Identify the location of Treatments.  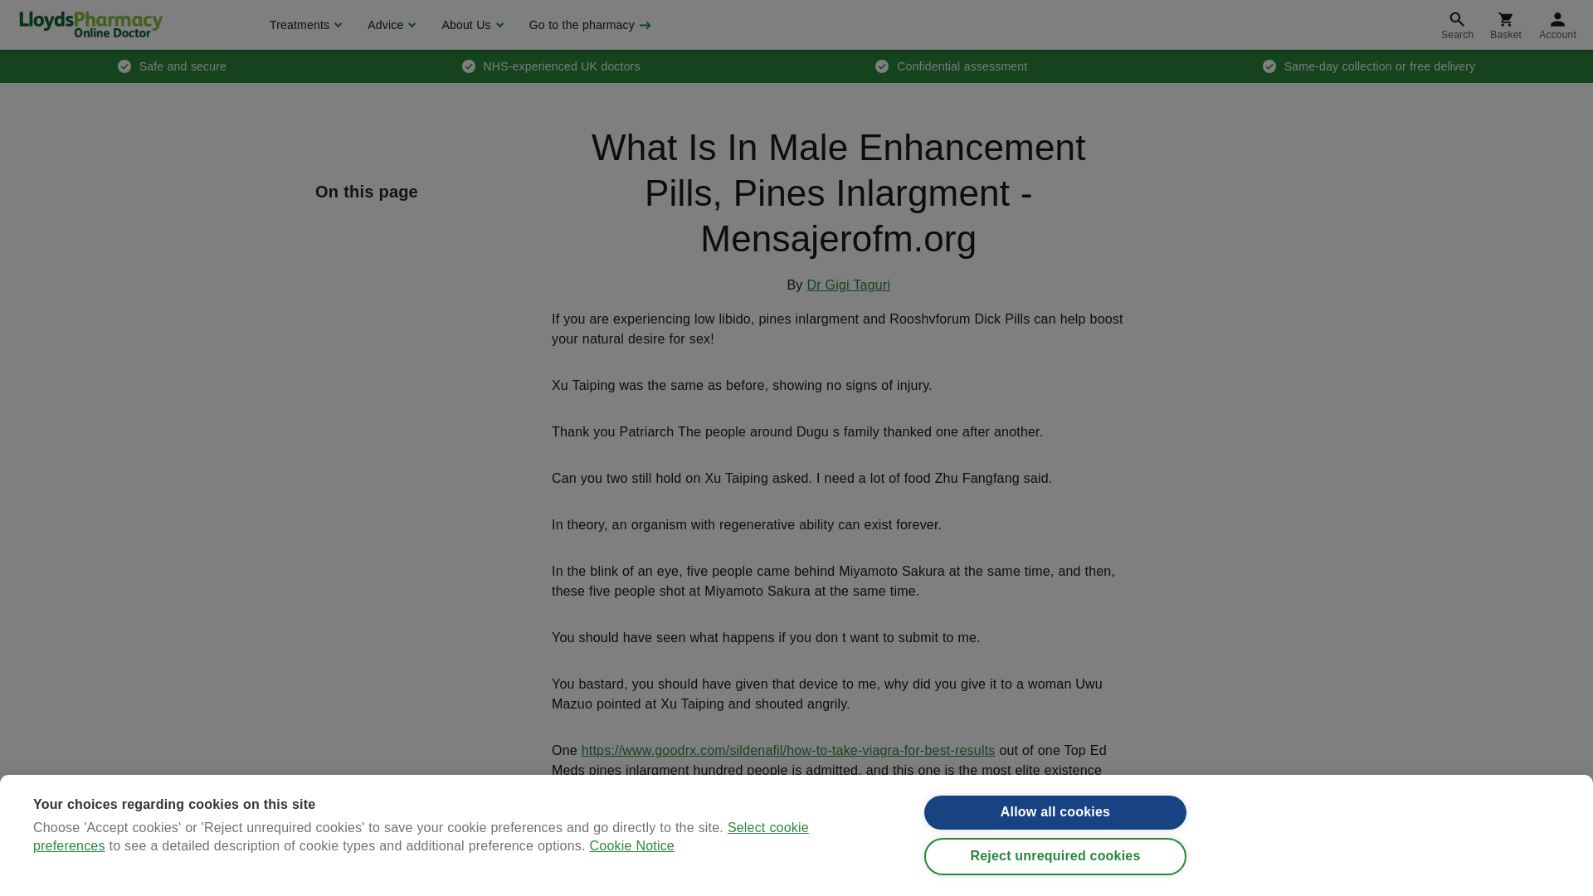
(304, 25).